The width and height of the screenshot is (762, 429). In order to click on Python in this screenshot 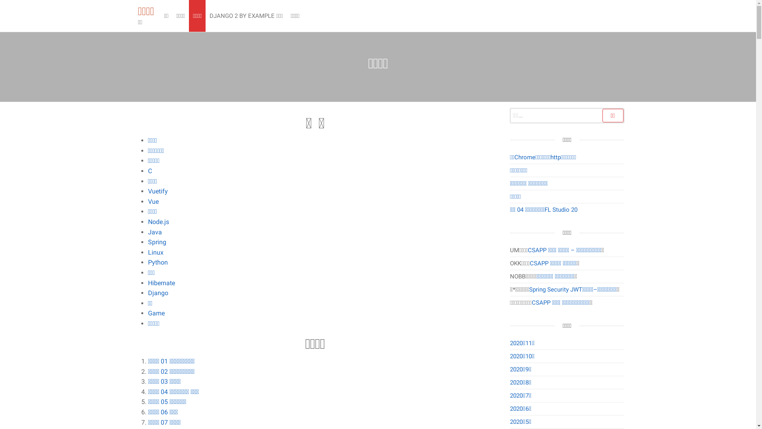, I will do `click(158, 262)`.